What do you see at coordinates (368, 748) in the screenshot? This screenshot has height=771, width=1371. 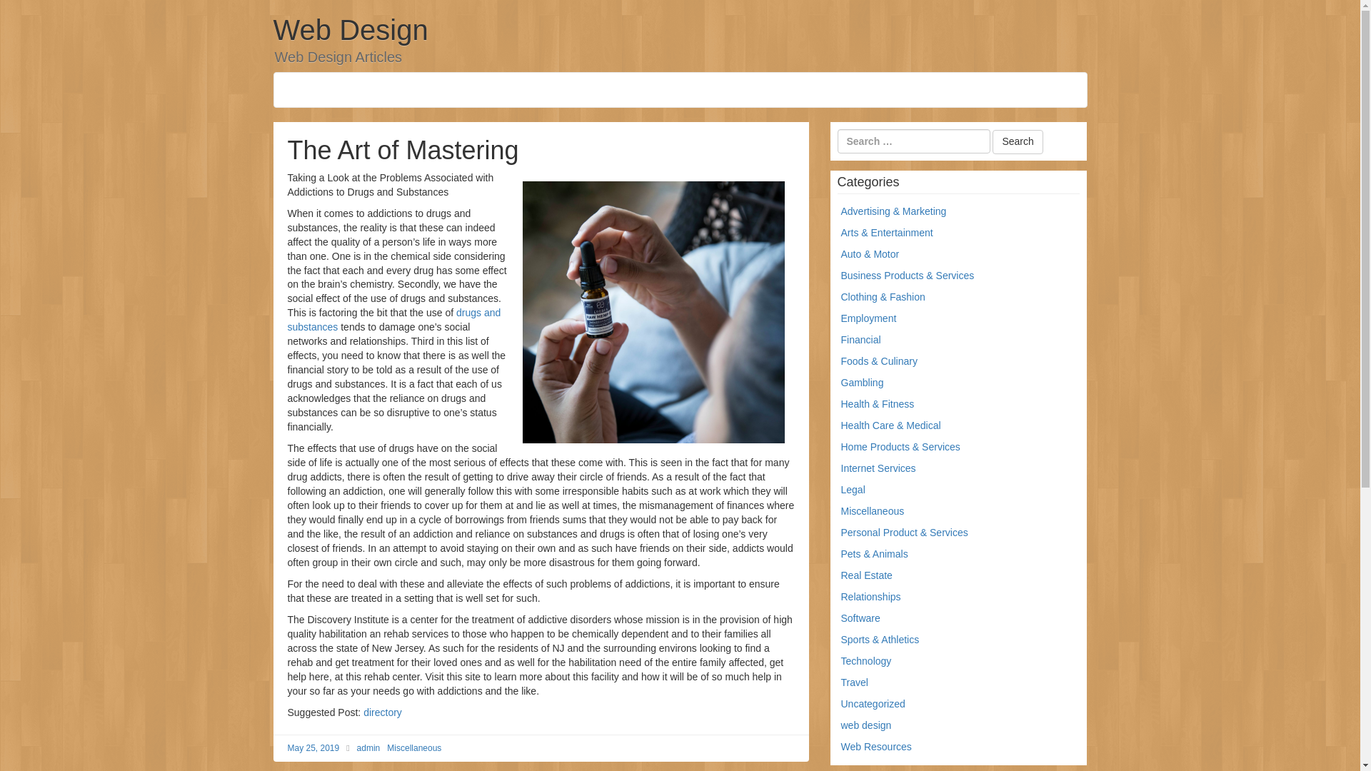 I see `admin` at bounding box center [368, 748].